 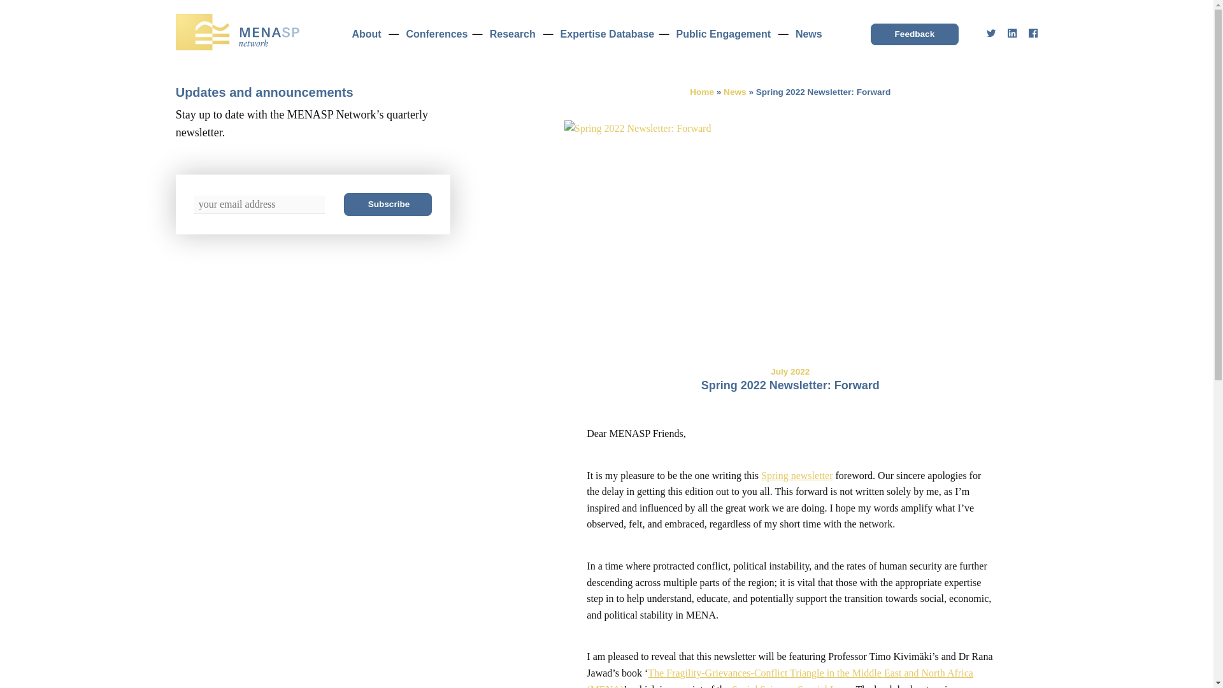 What do you see at coordinates (1033, 33) in the screenshot?
I see `Facebook icon` at bounding box center [1033, 33].